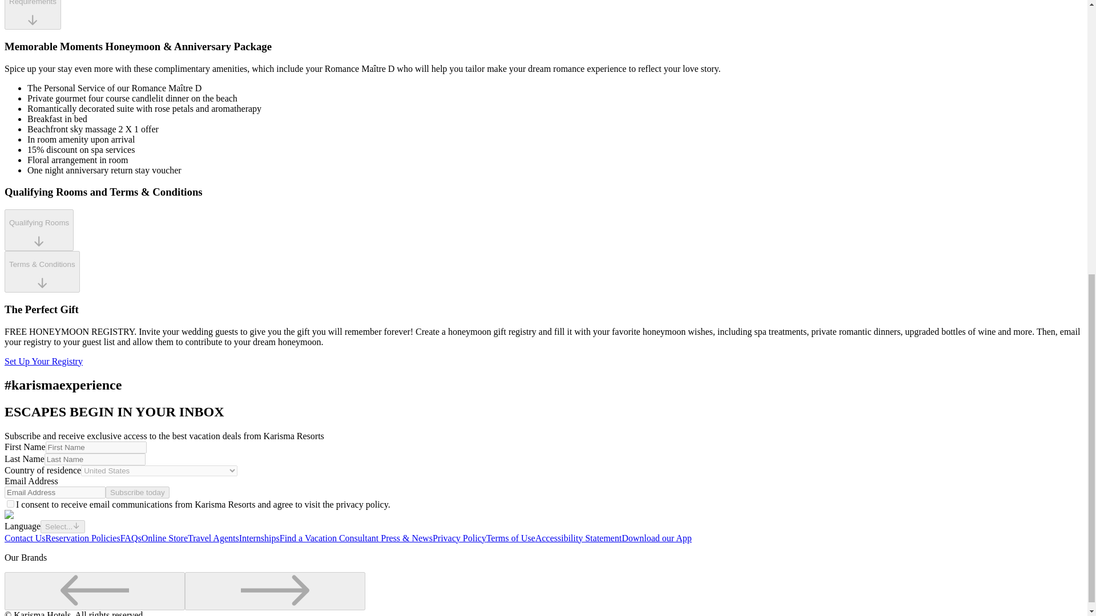  Describe the element at coordinates (62, 526) in the screenshot. I see `Select...` at that location.